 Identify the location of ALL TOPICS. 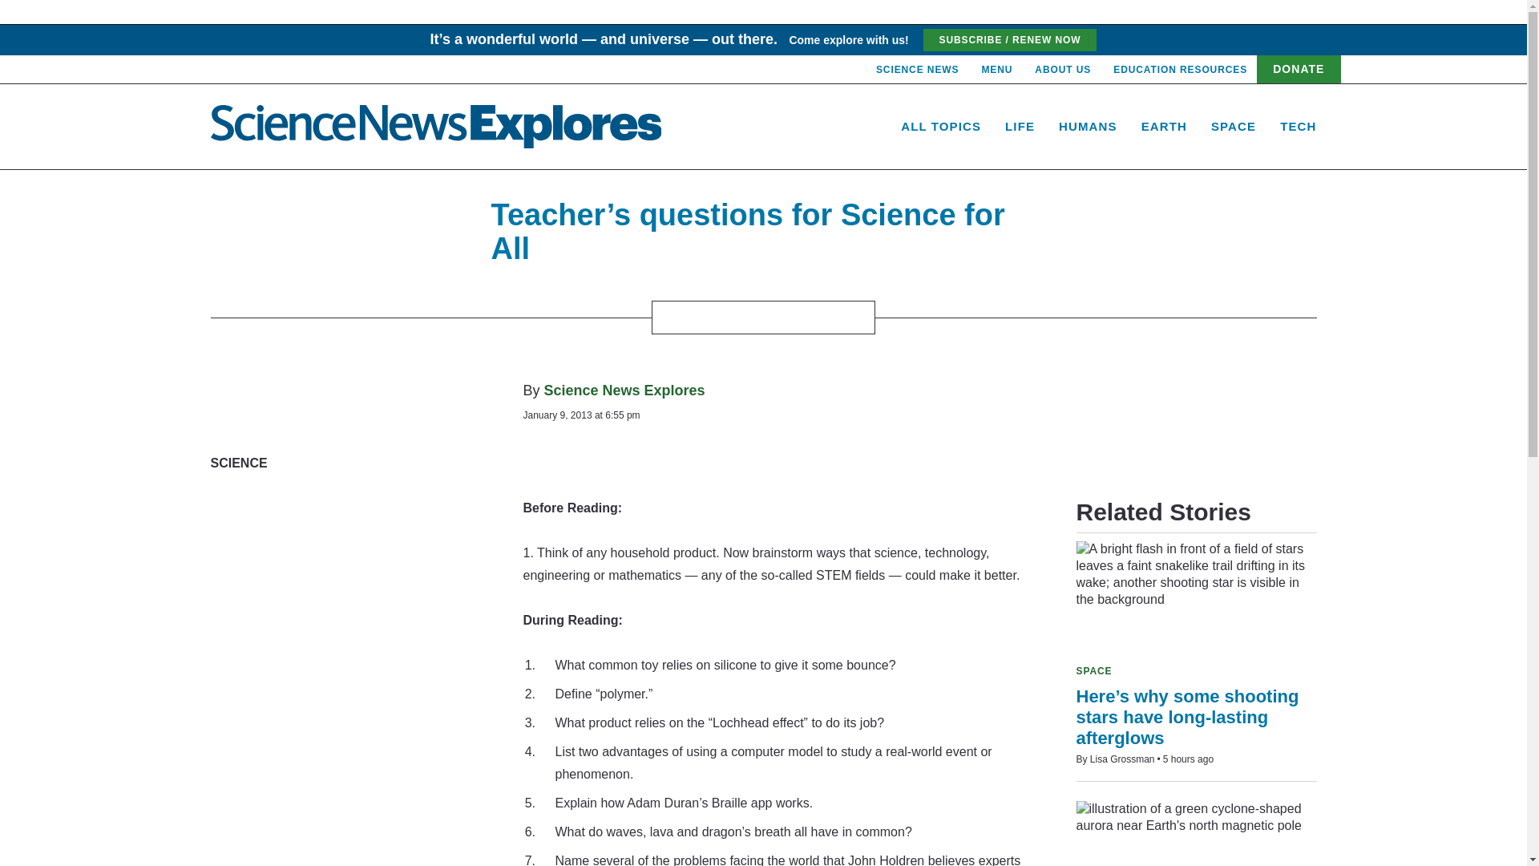
(941, 127).